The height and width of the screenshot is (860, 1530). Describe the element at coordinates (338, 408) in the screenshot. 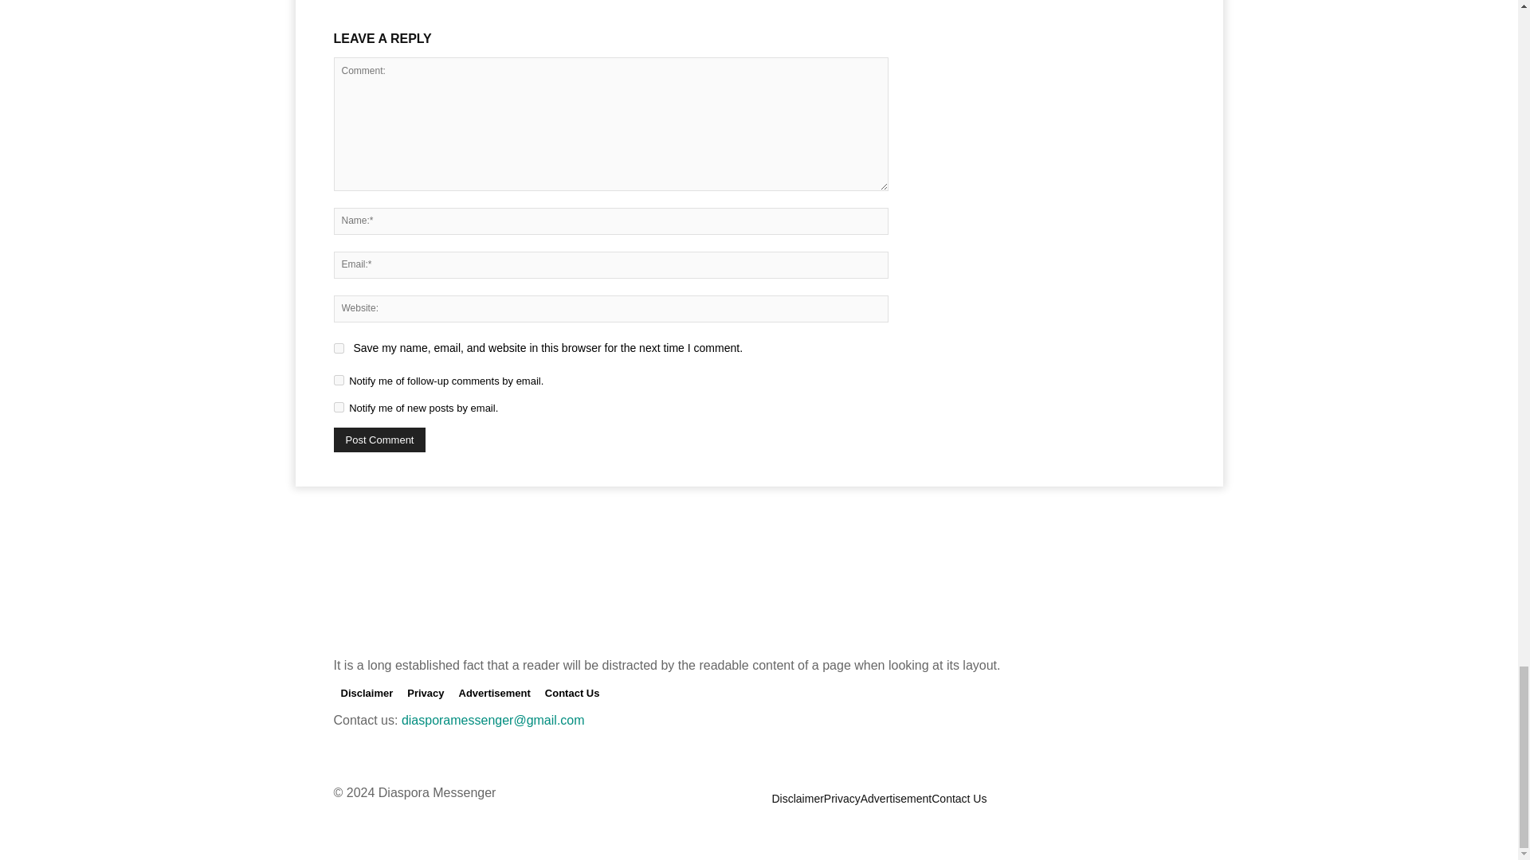

I see `subscribe` at that location.